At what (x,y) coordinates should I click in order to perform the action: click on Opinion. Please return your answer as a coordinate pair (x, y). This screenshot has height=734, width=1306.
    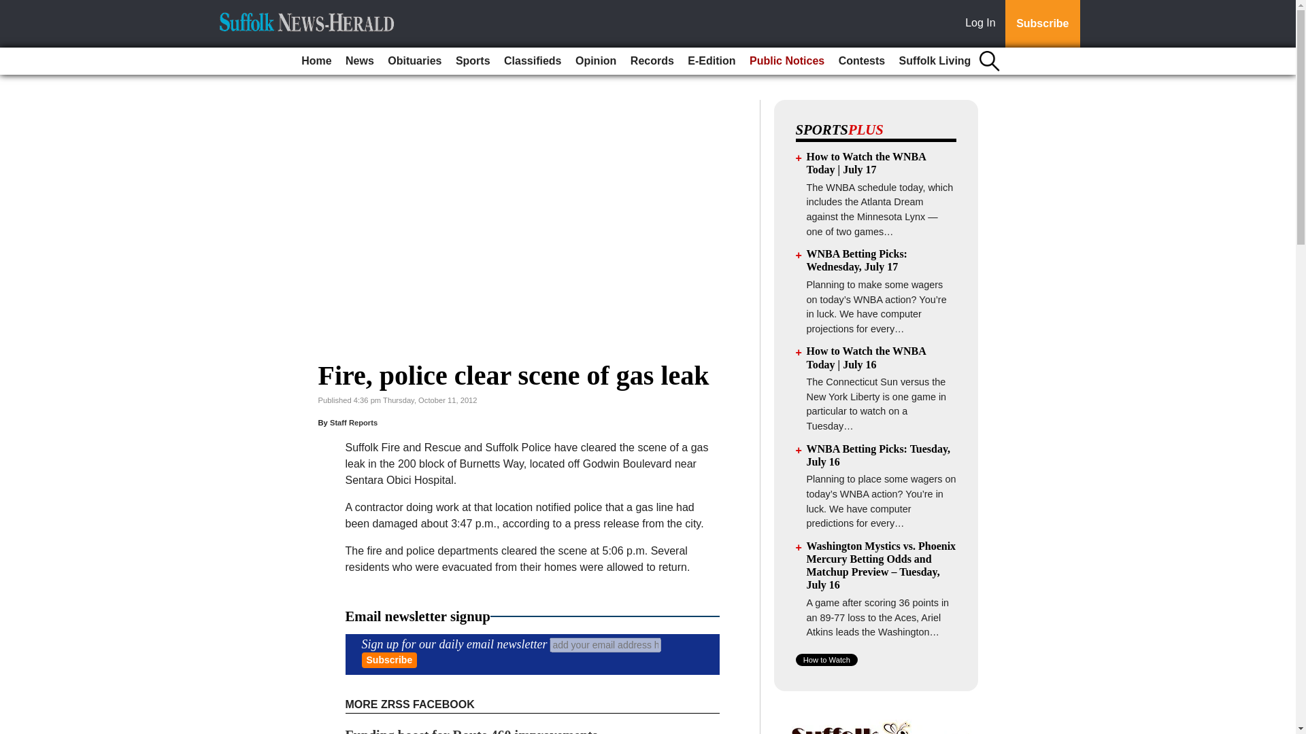
    Looking at the image, I should click on (595, 61).